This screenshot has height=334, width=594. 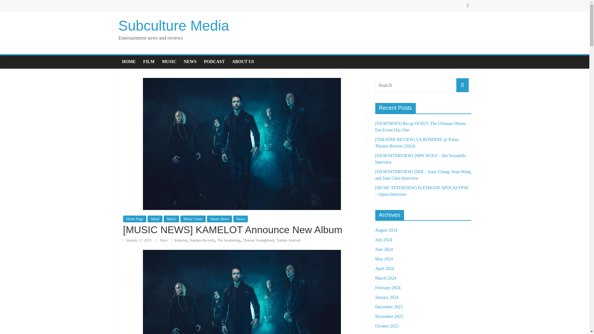 What do you see at coordinates (190, 62) in the screenshot?
I see `NEWS` at bounding box center [190, 62].